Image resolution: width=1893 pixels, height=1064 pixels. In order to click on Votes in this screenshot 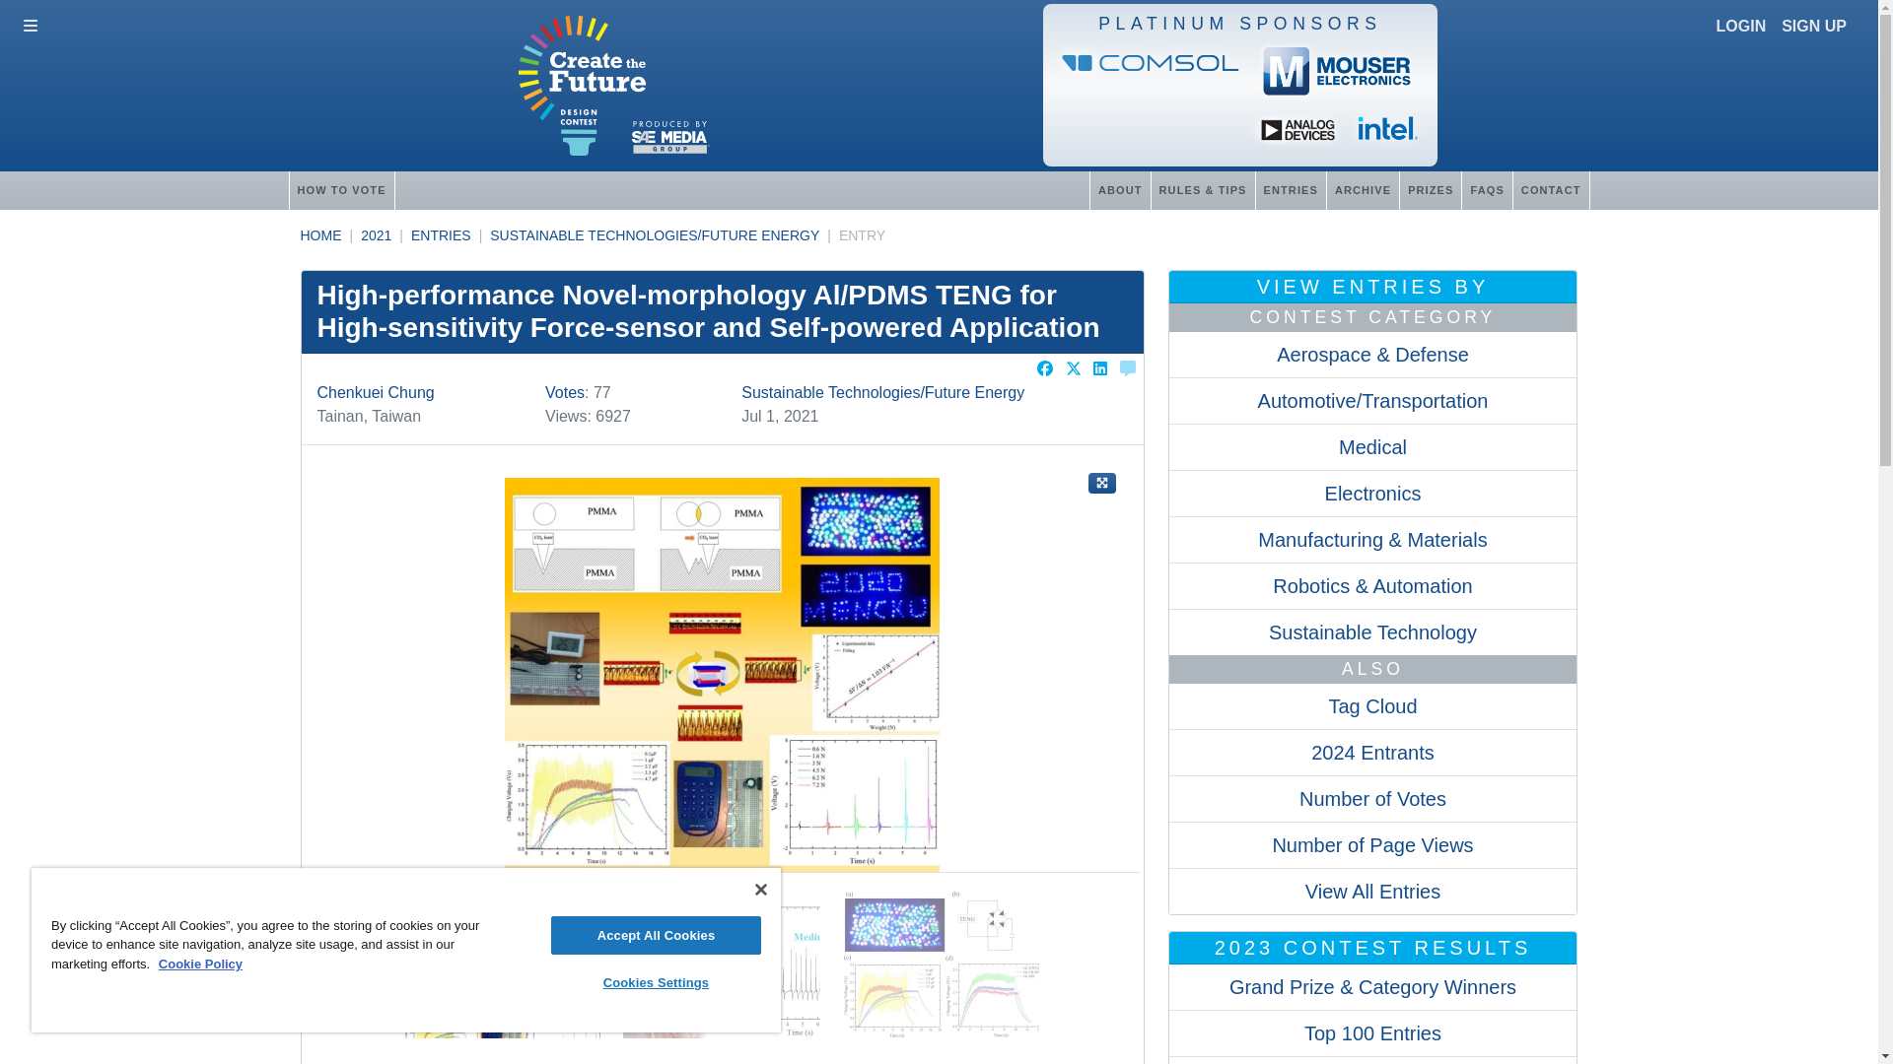, I will do `click(564, 392)`.